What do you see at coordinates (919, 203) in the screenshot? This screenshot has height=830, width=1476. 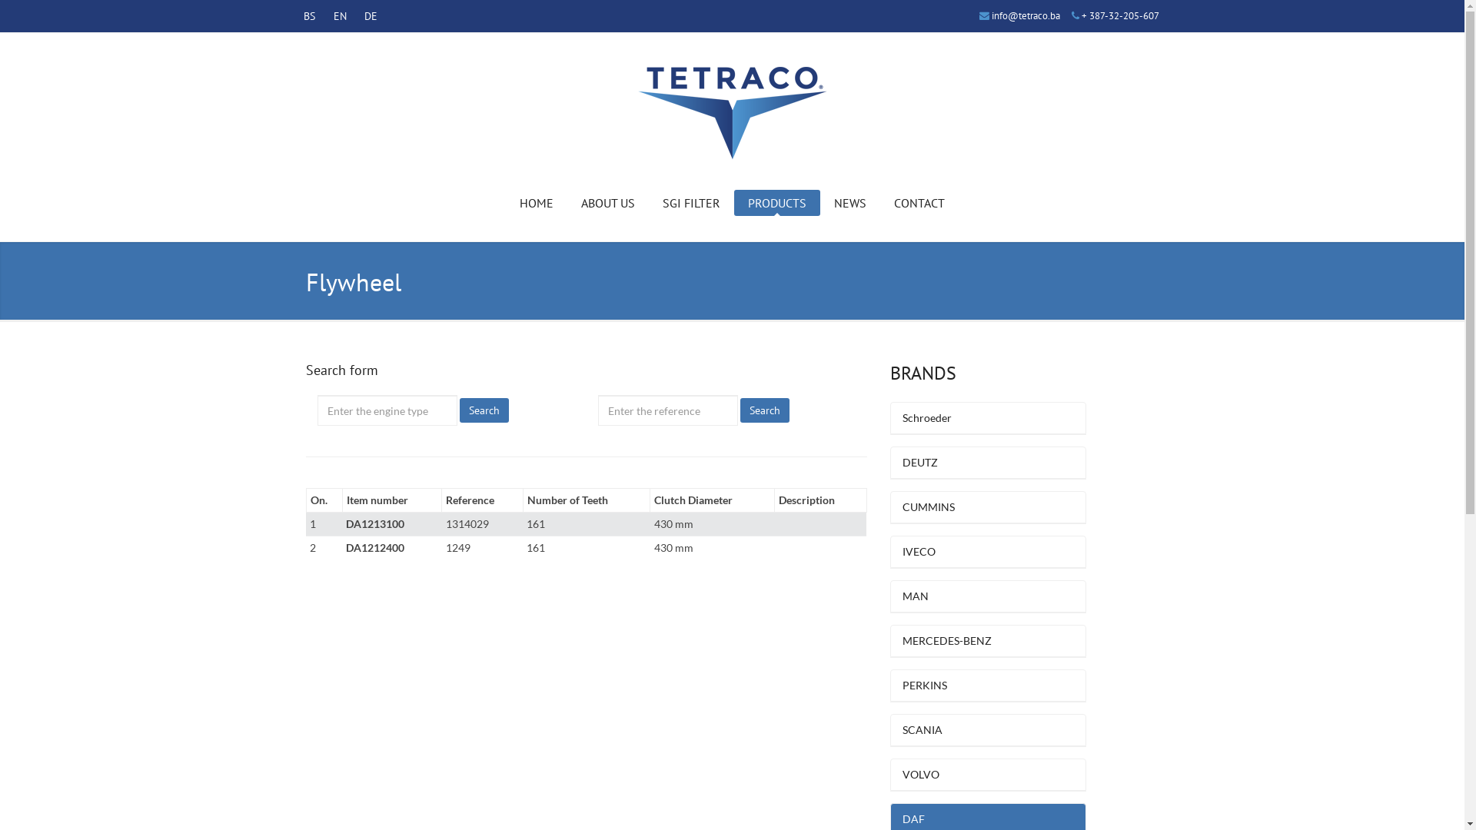 I see `CONTACT` at bounding box center [919, 203].